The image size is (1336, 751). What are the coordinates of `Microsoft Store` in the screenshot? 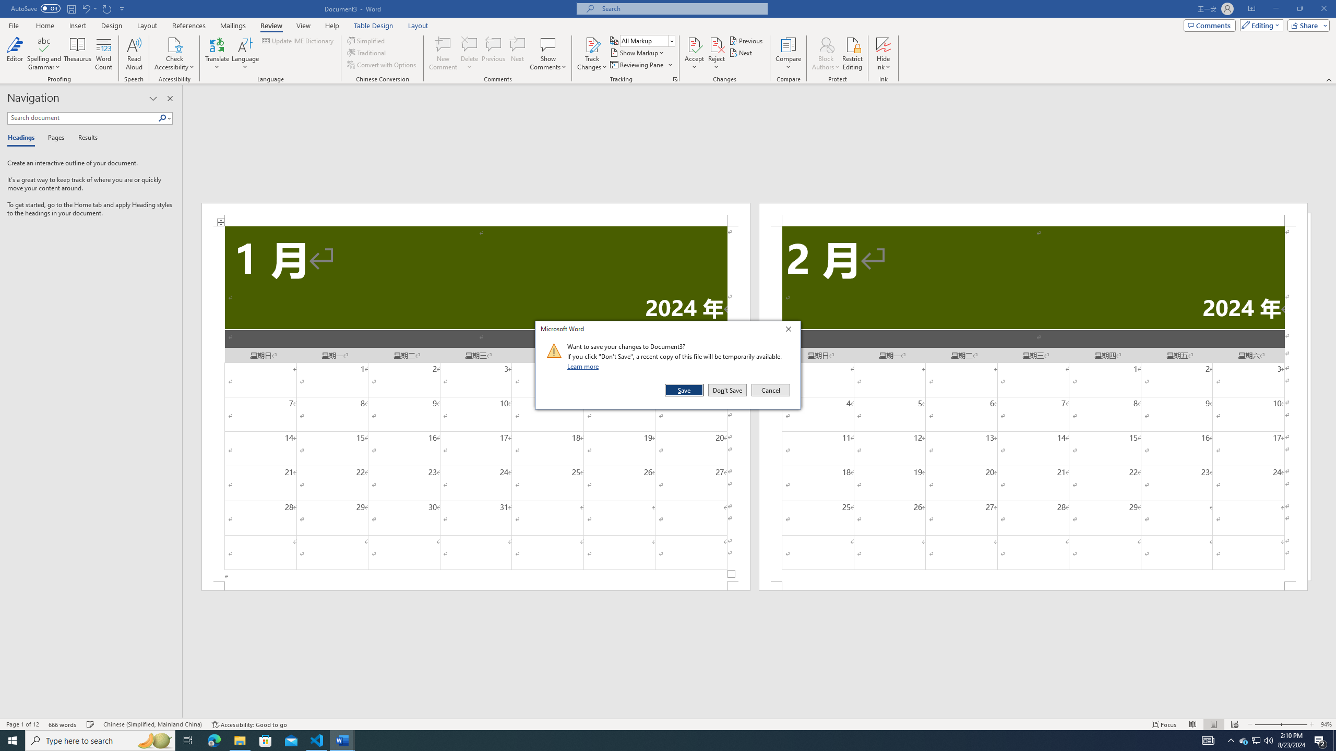 It's located at (266, 741).